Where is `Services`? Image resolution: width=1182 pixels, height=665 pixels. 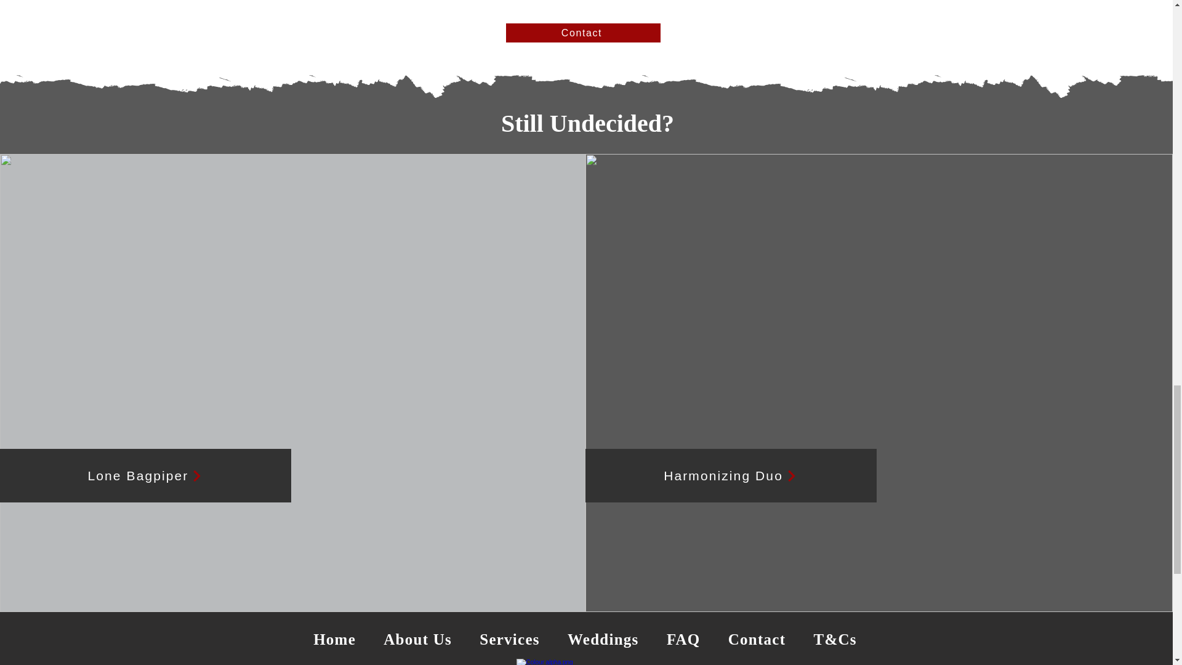
Services is located at coordinates (510, 639).